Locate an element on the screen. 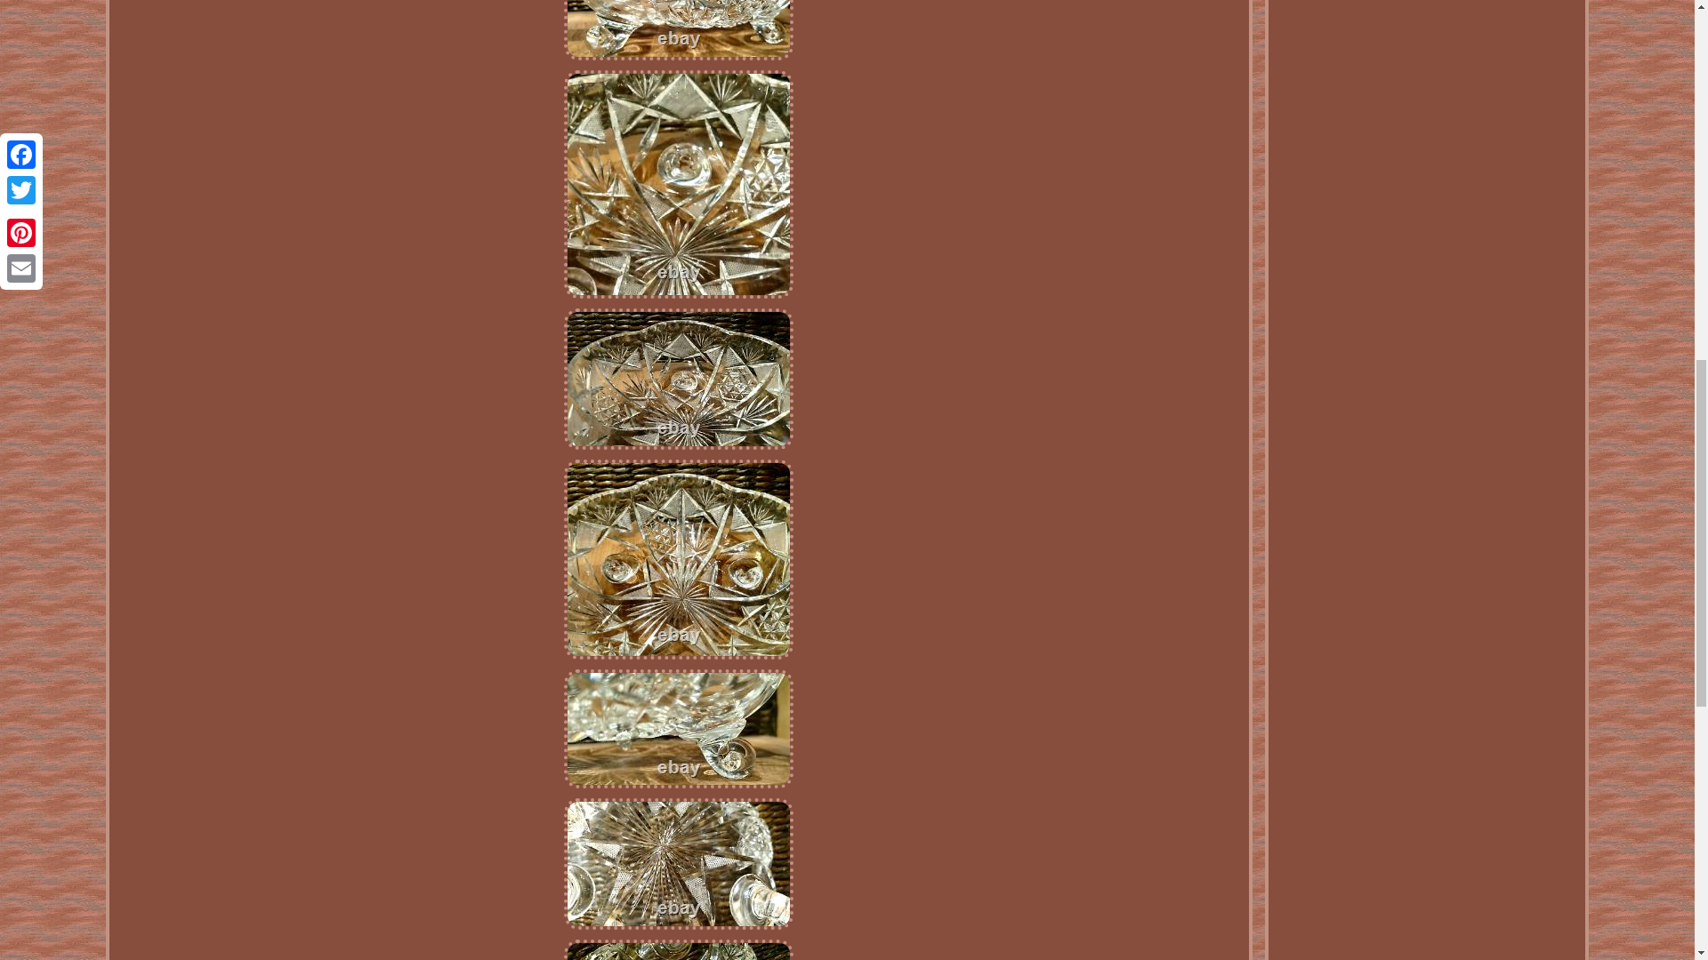  American Brilliant Cut Glass, Lead Crystal Footed Bowl, EUC is located at coordinates (678, 30).